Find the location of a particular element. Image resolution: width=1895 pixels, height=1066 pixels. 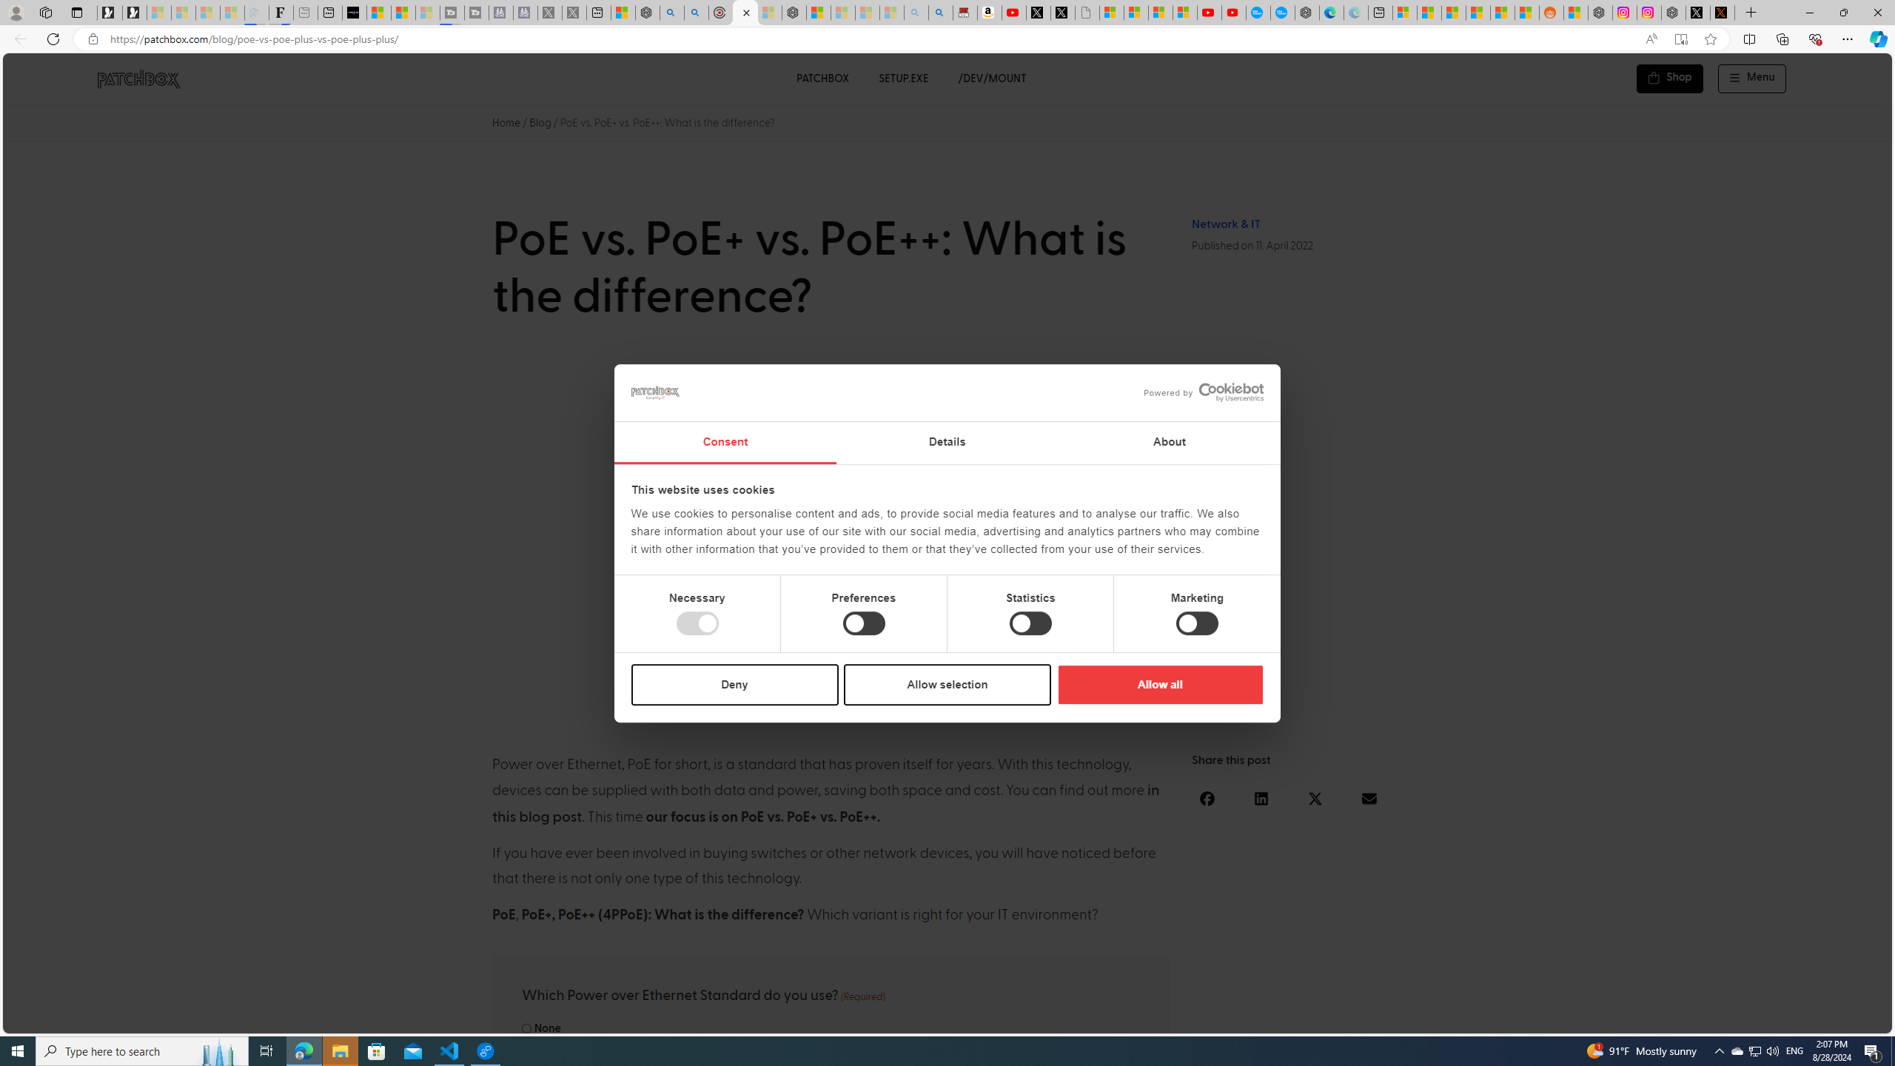

Necessary is located at coordinates (697, 623).